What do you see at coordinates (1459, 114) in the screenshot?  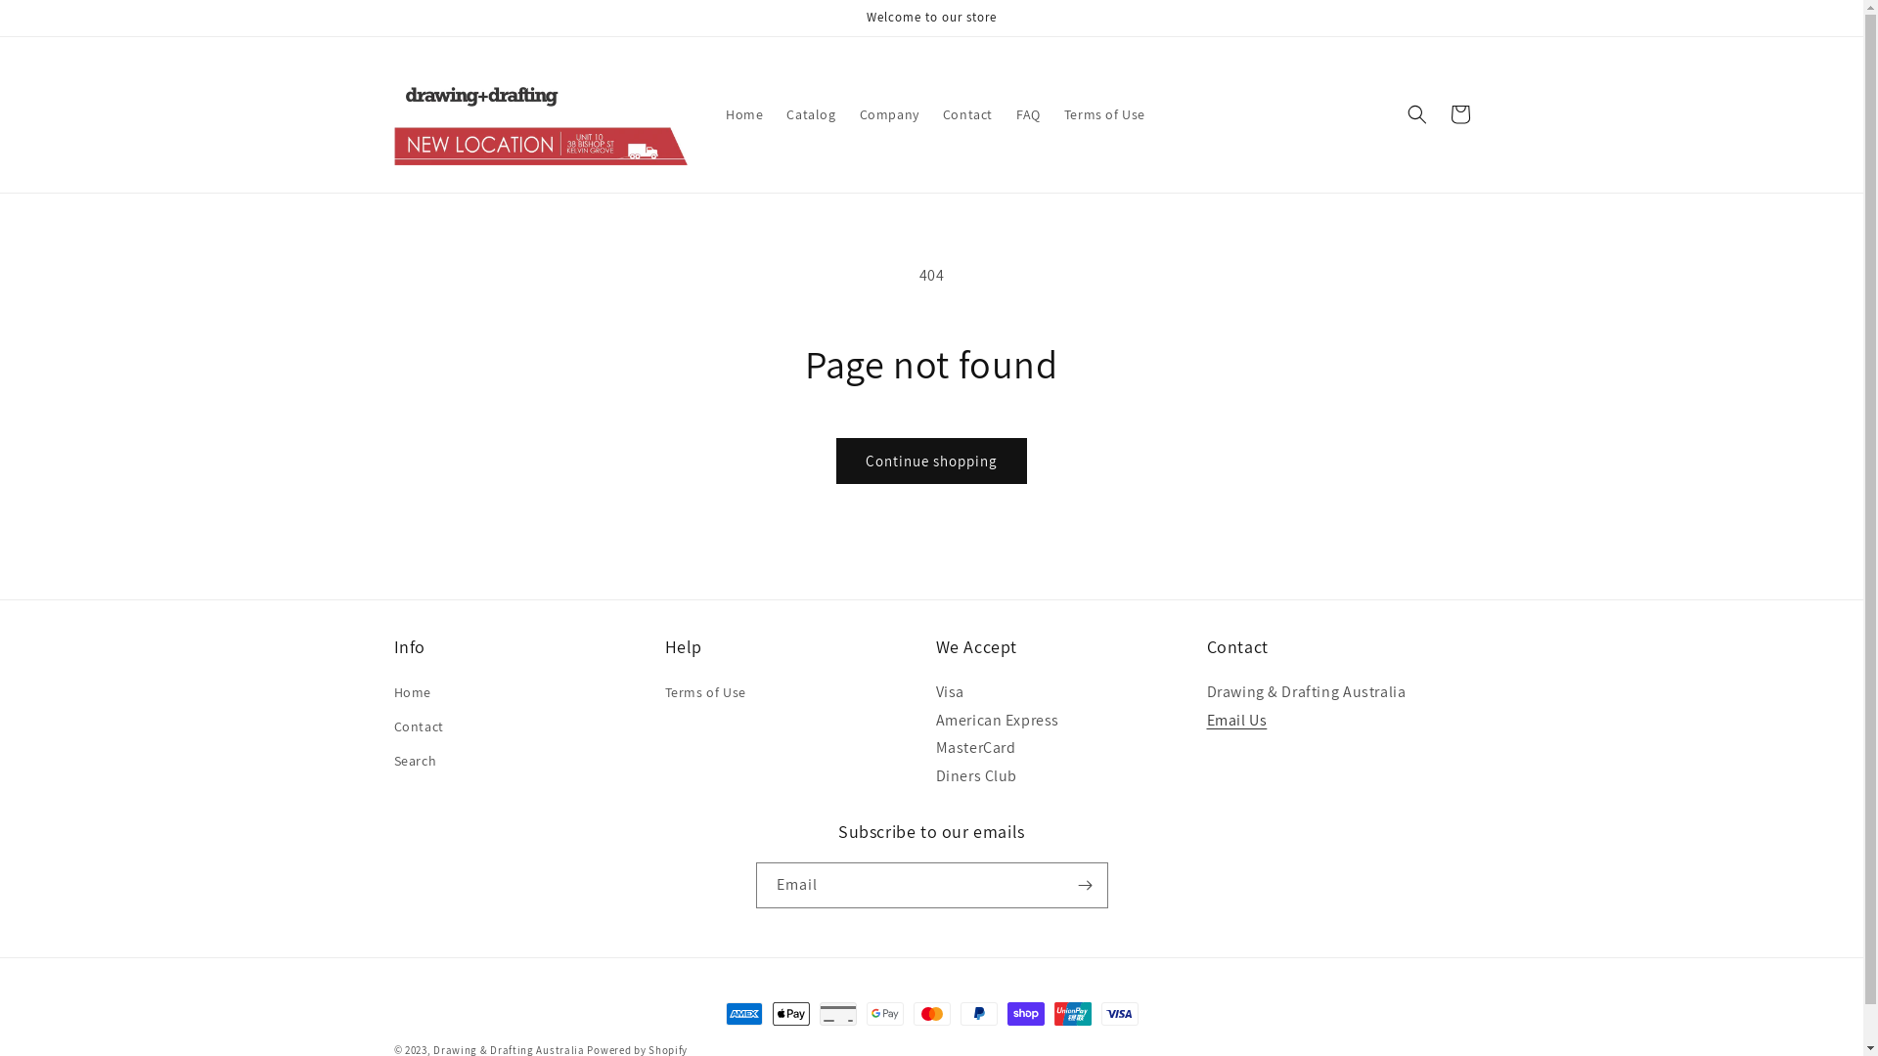 I see `Cart` at bounding box center [1459, 114].